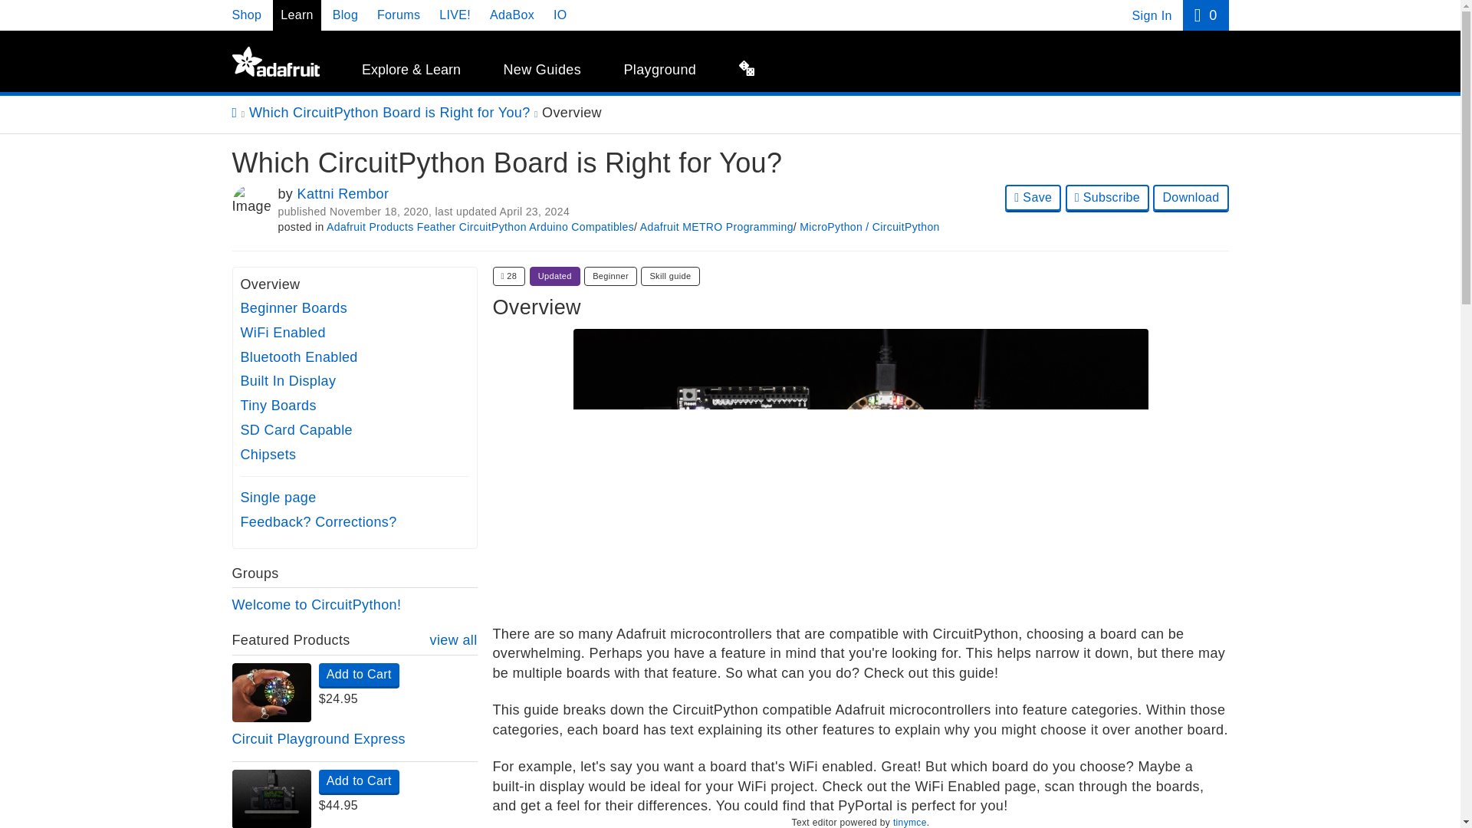 The width and height of the screenshot is (1472, 828). I want to click on Forums, so click(398, 15).